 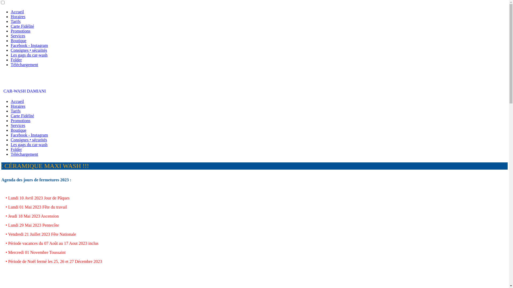 I want to click on Folder, so click(x=16, y=60).